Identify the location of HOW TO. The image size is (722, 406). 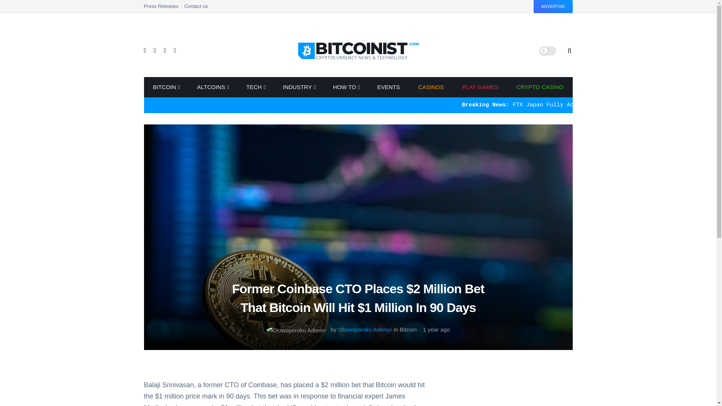
(346, 87).